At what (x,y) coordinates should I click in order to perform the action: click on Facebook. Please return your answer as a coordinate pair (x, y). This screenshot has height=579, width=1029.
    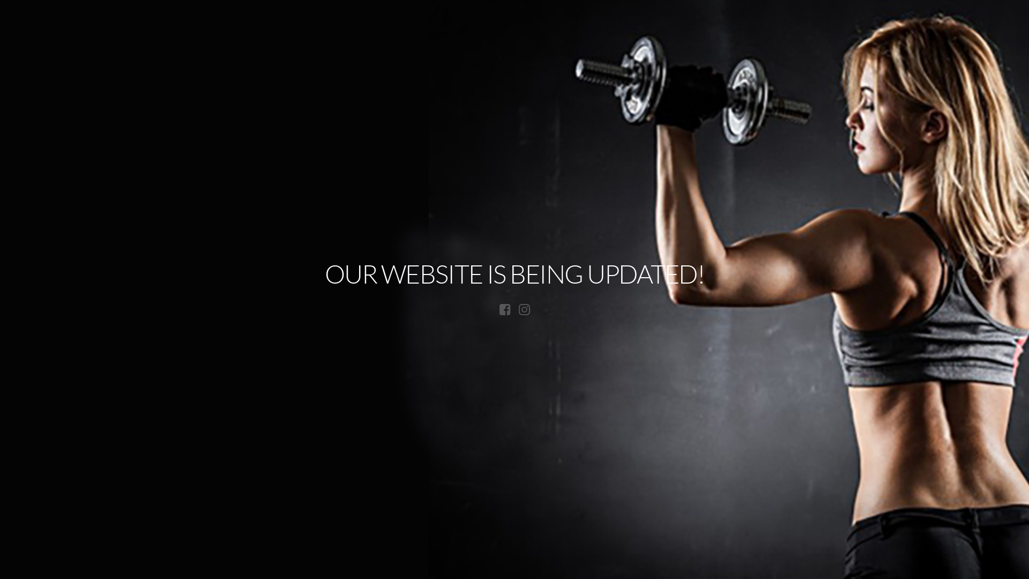
    Looking at the image, I should click on (505, 309).